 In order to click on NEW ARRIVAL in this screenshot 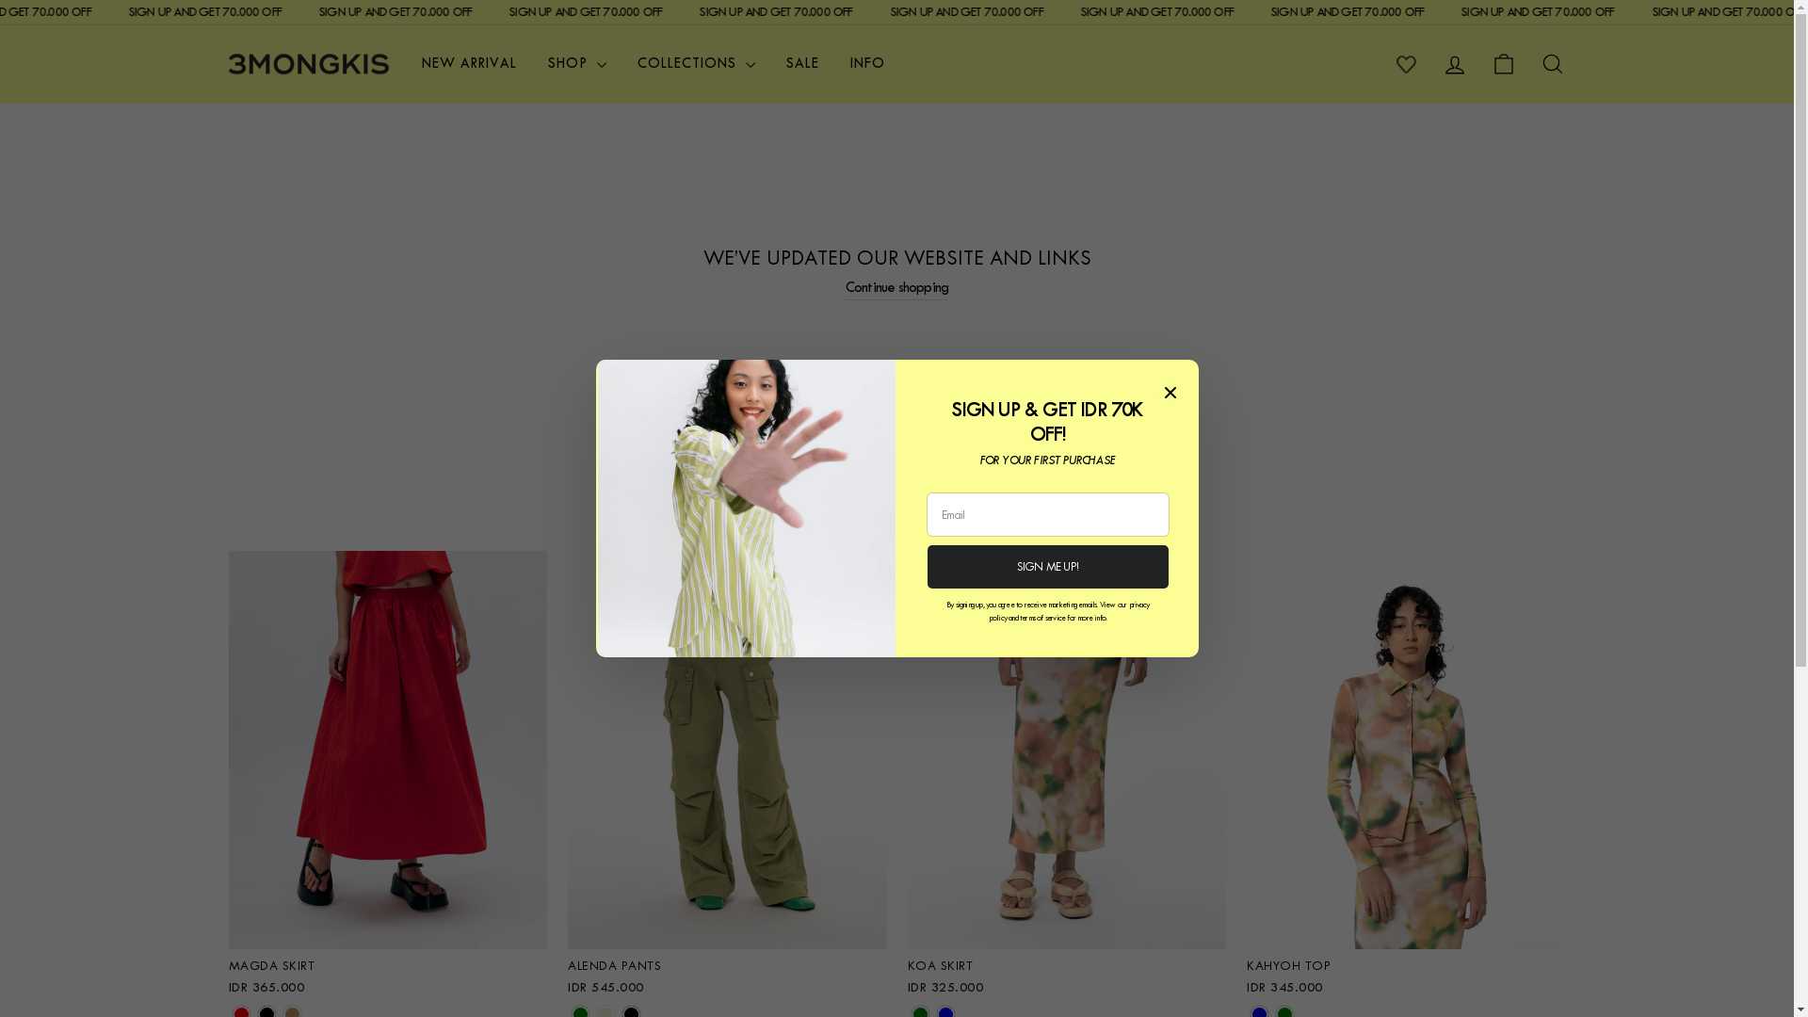, I will do `click(469, 64)`.